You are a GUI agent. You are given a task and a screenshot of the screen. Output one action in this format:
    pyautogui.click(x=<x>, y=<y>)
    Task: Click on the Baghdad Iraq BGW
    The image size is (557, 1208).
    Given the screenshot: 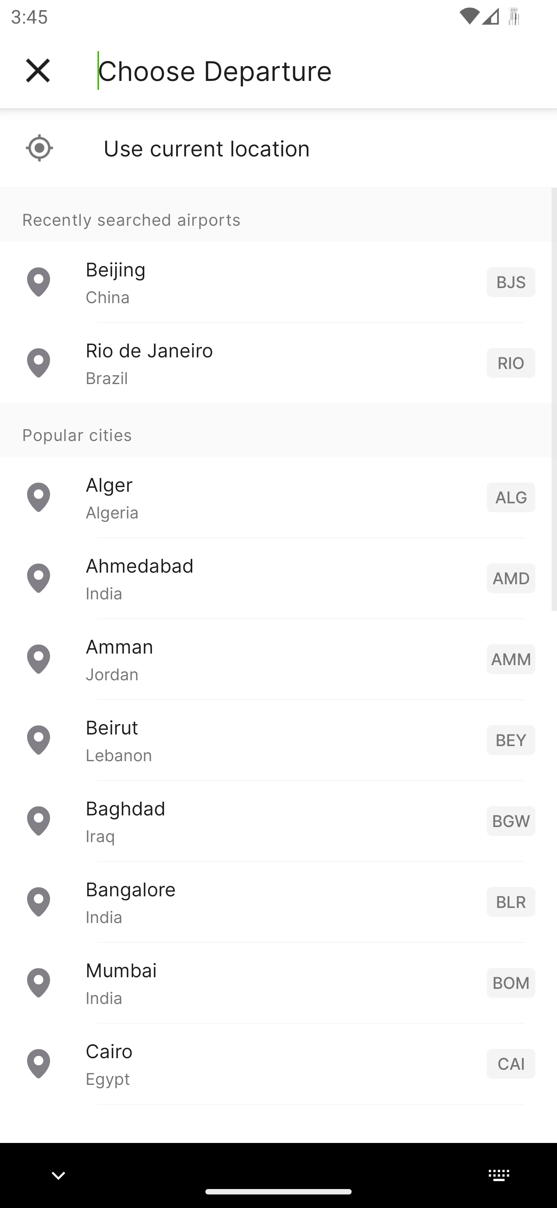 What is the action you would take?
    pyautogui.click(x=278, y=821)
    